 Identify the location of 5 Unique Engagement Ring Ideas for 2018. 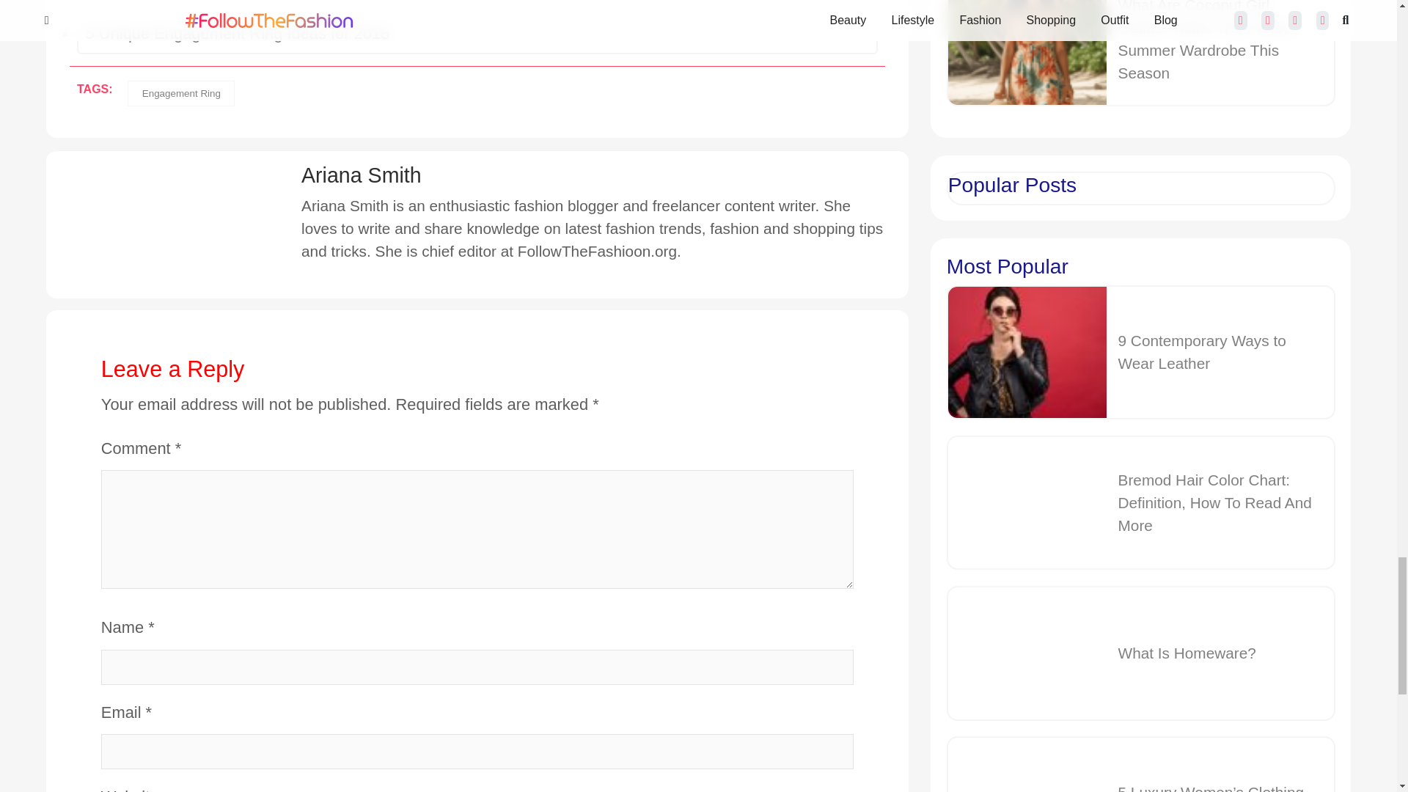
(477, 34).